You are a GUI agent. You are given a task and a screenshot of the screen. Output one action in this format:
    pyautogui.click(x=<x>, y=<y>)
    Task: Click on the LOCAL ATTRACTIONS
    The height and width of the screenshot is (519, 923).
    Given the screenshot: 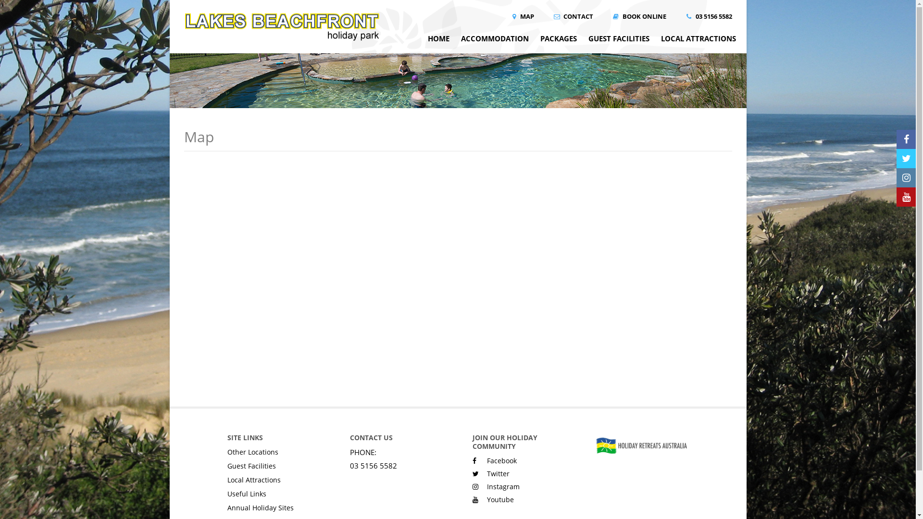 What is the action you would take?
    pyautogui.click(x=698, y=43)
    